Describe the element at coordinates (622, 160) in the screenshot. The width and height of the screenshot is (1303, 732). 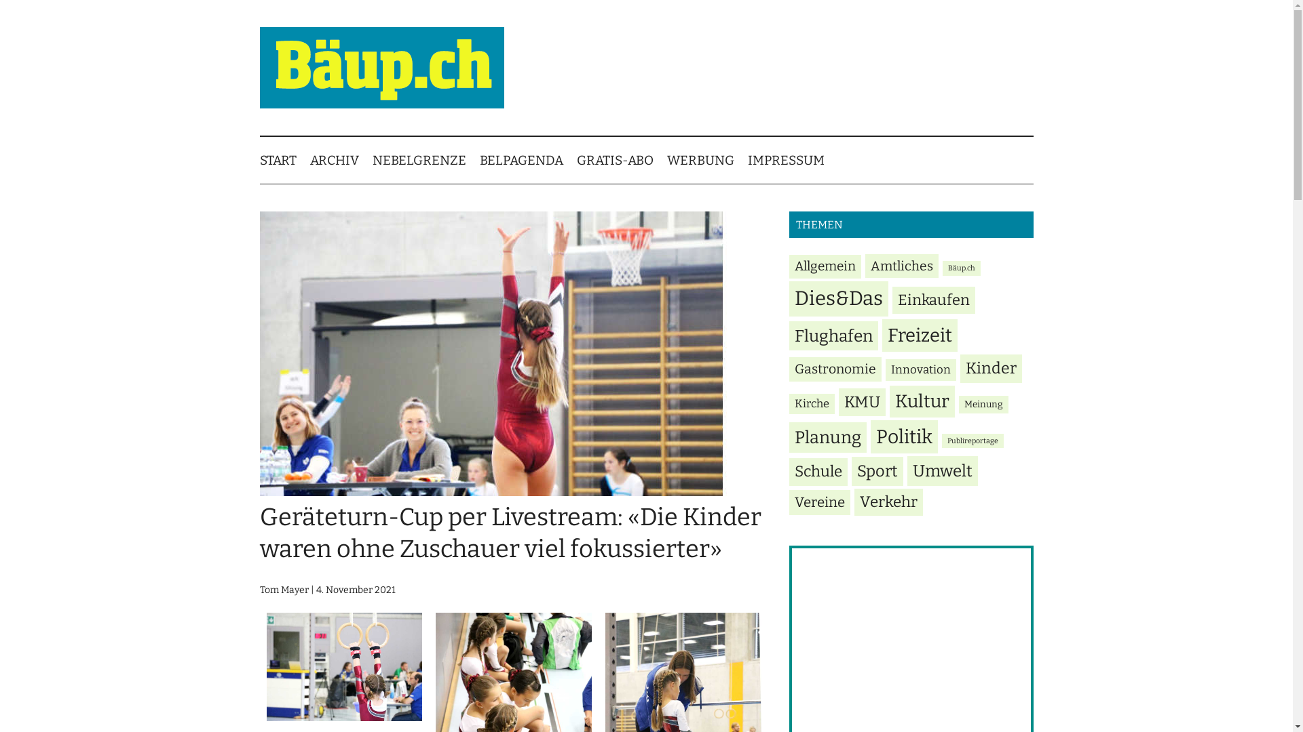
I see `GRATIS-ABO` at that location.